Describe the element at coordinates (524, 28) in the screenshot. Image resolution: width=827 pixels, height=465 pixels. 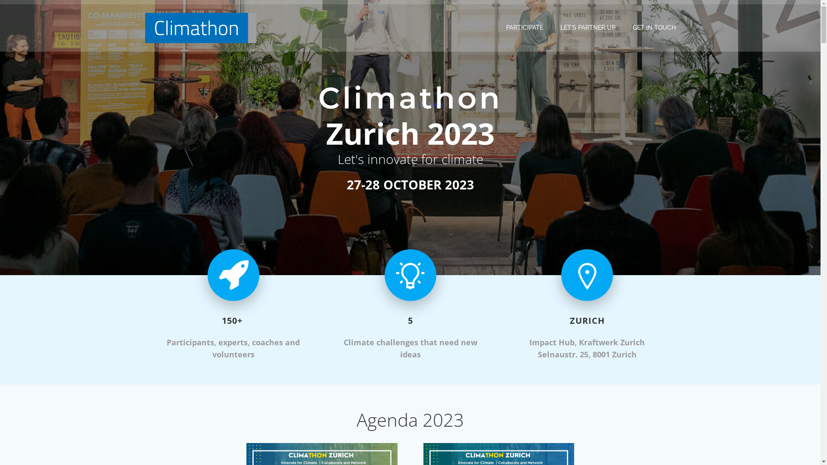
I see `PARTICIPATE` at that location.